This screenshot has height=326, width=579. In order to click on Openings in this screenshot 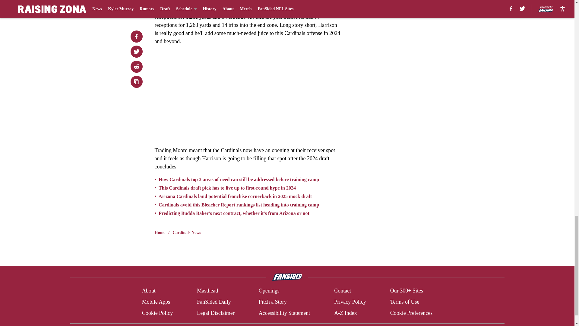, I will do `click(269, 291)`.